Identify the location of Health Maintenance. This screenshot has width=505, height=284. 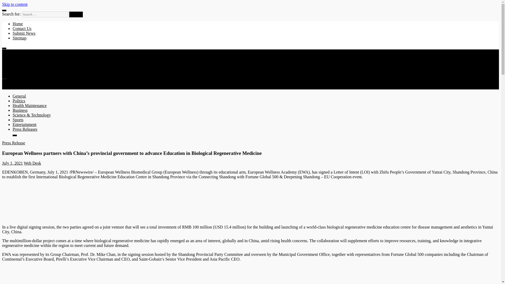
(29, 106).